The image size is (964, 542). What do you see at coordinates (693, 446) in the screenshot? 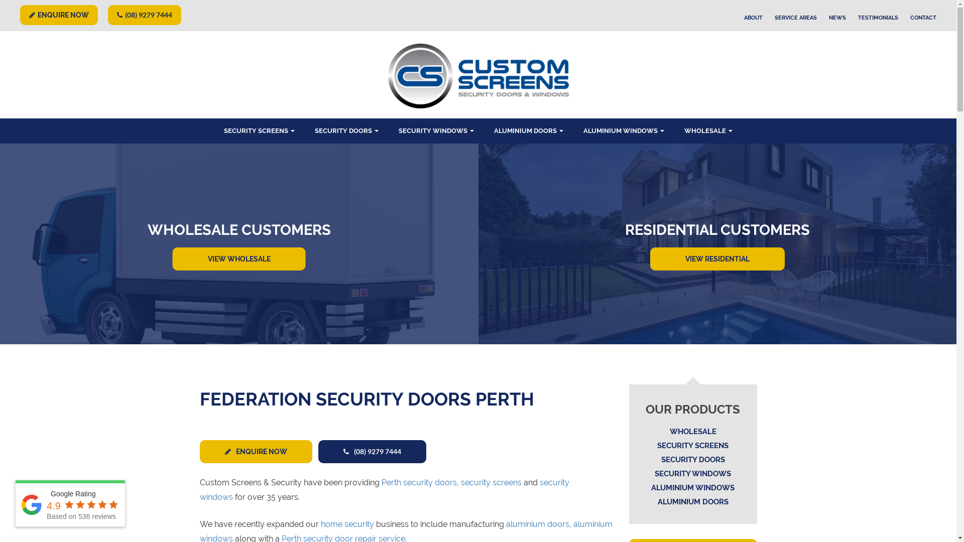
I see `SECURITY SCREENS` at bounding box center [693, 446].